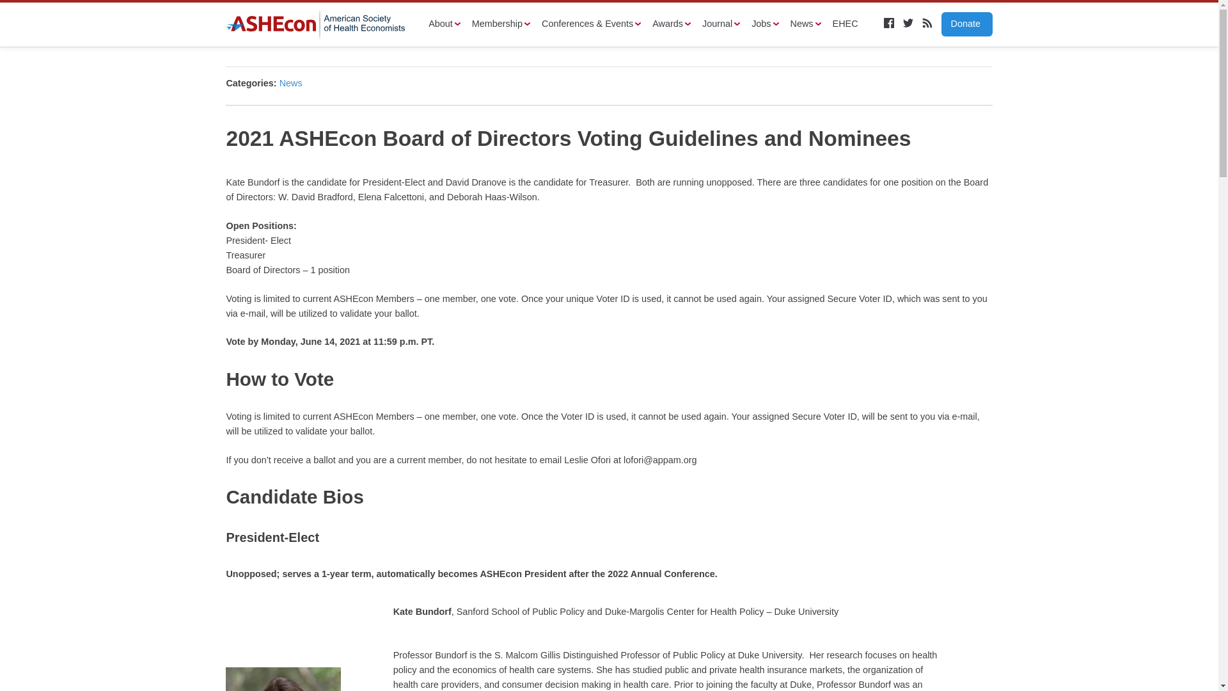  What do you see at coordinates (445, 24) in the screenshot?
I see `About` at bounding box center [445, 24].